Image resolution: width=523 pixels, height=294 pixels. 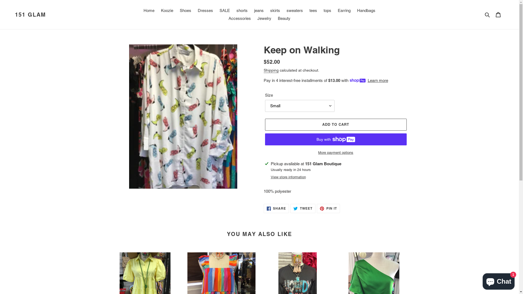 What do you see at coordinates (327, 11) in the screenshot?
I see `tops` at bounding box center [327, 11].